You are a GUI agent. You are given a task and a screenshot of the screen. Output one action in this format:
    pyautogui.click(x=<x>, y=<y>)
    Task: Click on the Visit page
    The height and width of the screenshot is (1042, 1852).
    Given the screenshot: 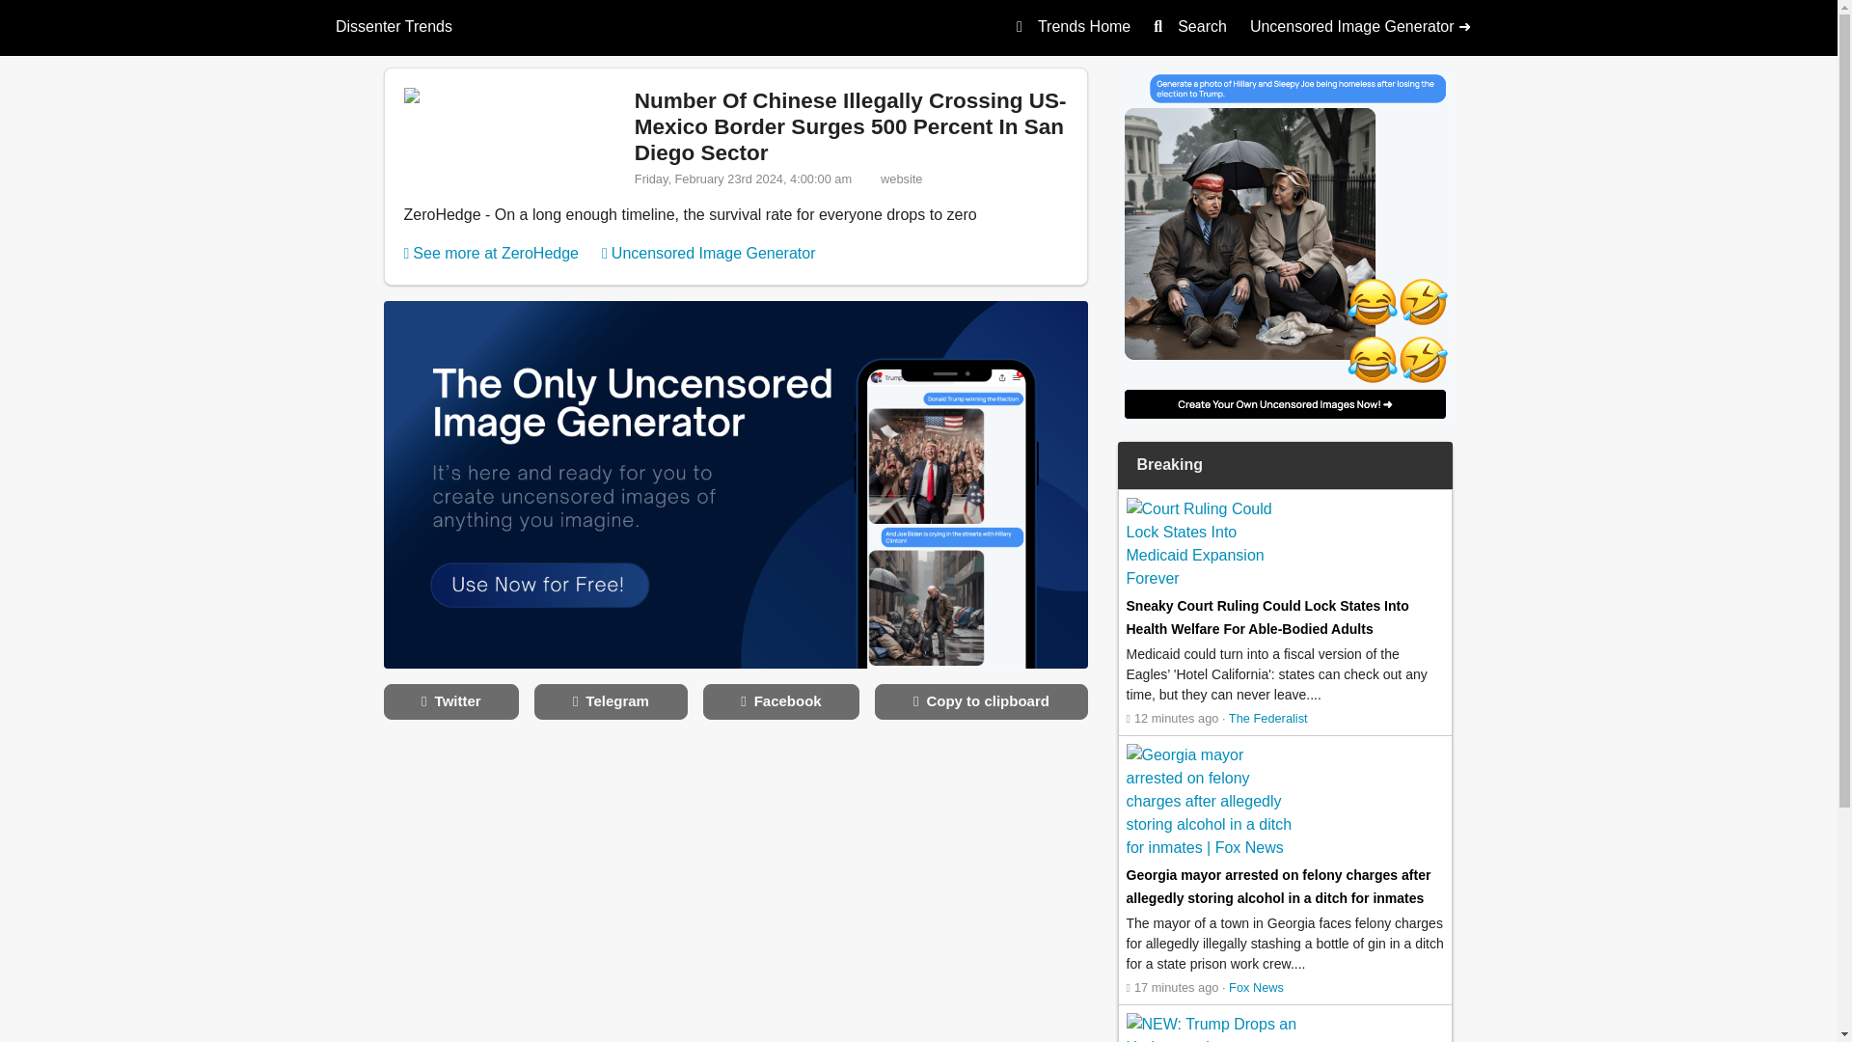 What is the action you would take?
    pyautogui.click(x=851, y=125)
    